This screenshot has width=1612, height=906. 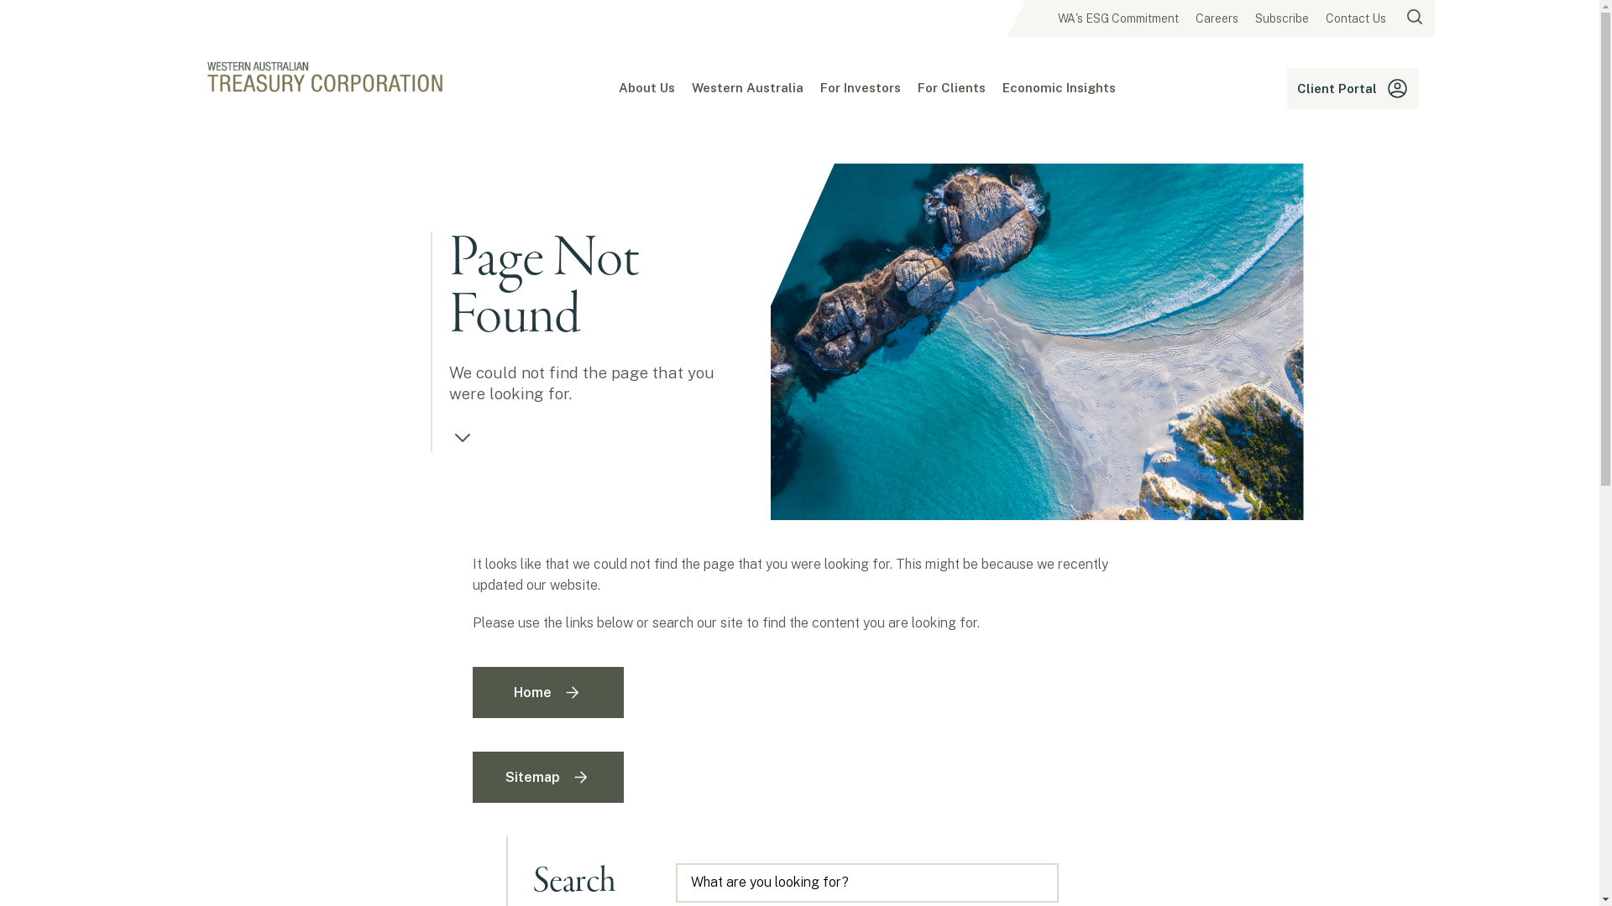 I want to click on Subscribe, so click(x=1281, y=18).